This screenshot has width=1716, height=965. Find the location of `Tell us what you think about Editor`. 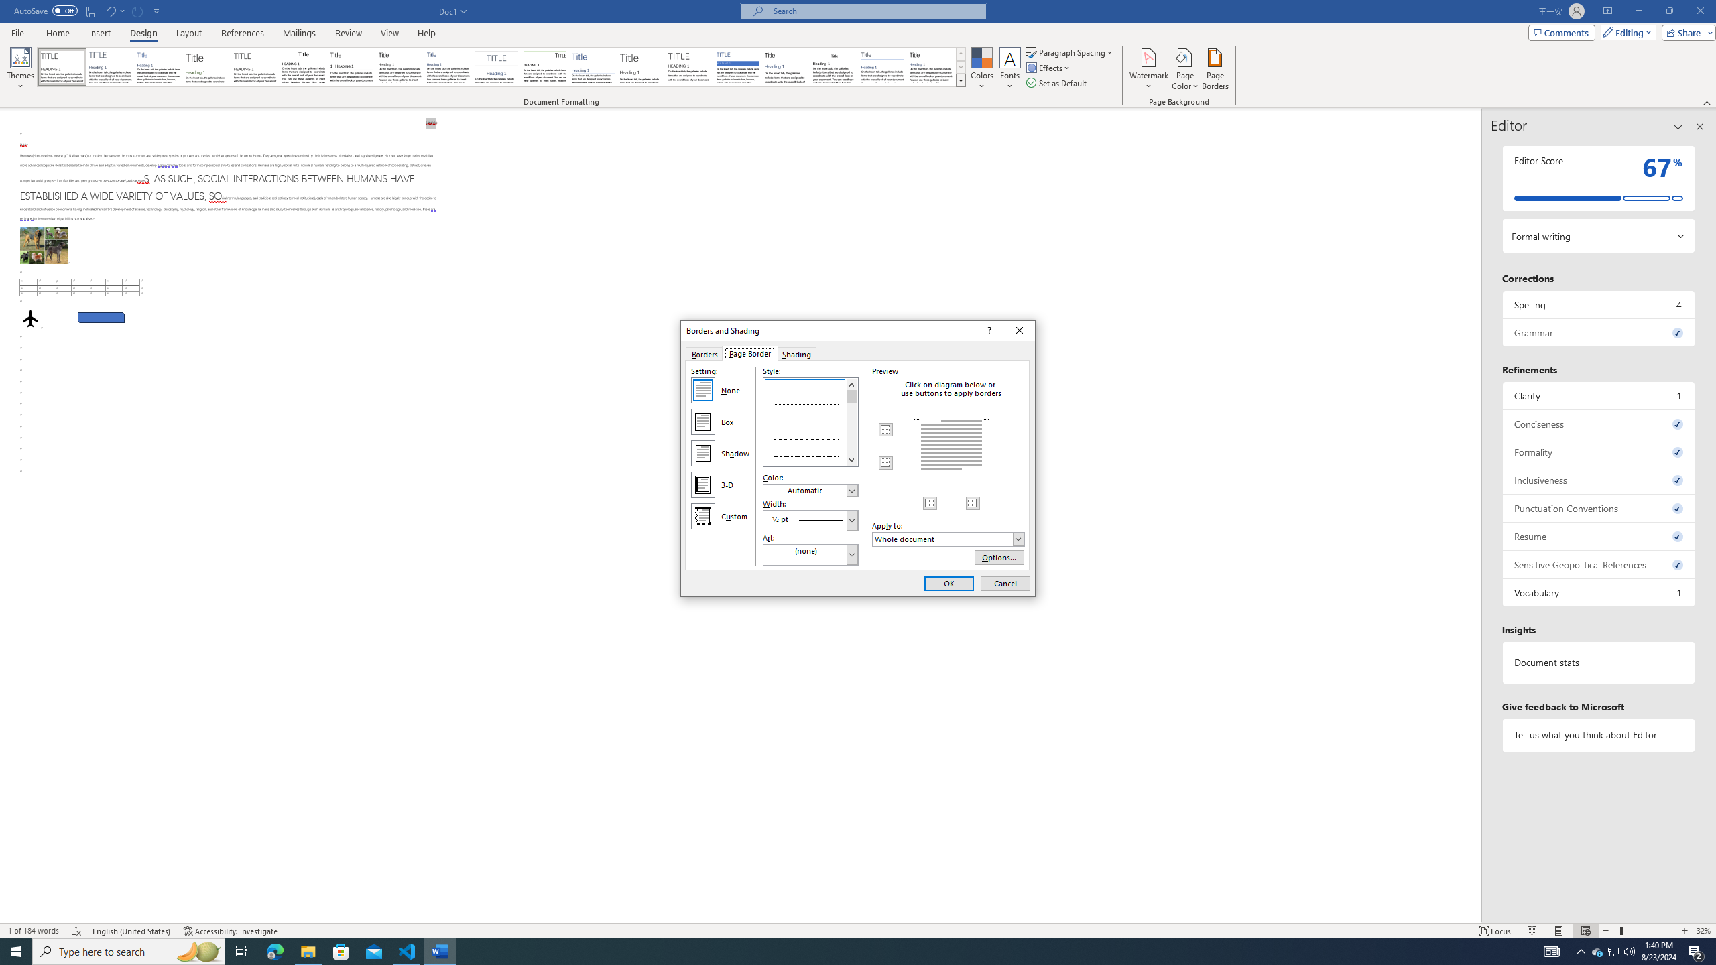

Tell us what you think about Editor is located at coordinates (1599, 734).